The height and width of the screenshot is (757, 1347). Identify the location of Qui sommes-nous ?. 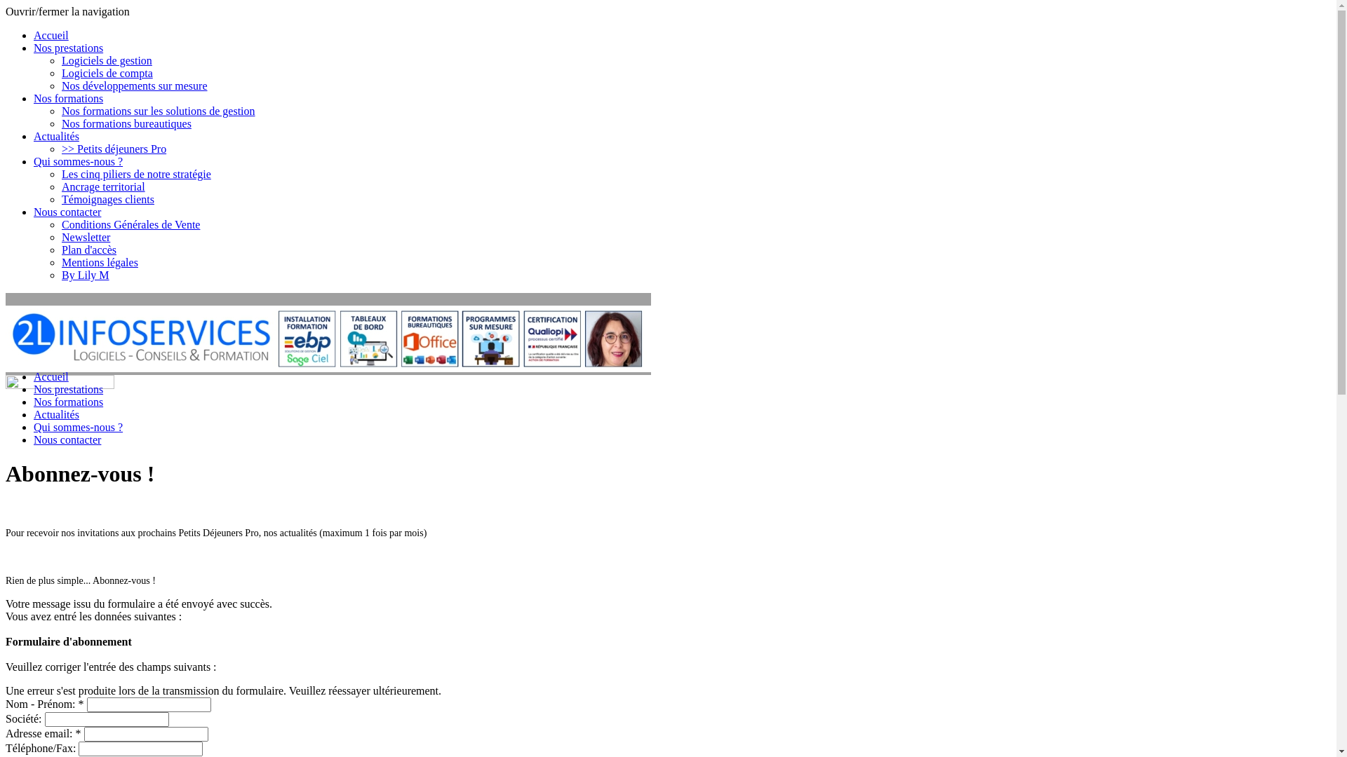
(79, 428).